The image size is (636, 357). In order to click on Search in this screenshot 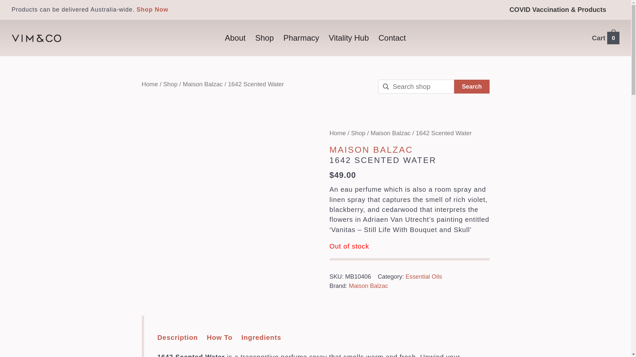, I will do `click(471, 86)`.